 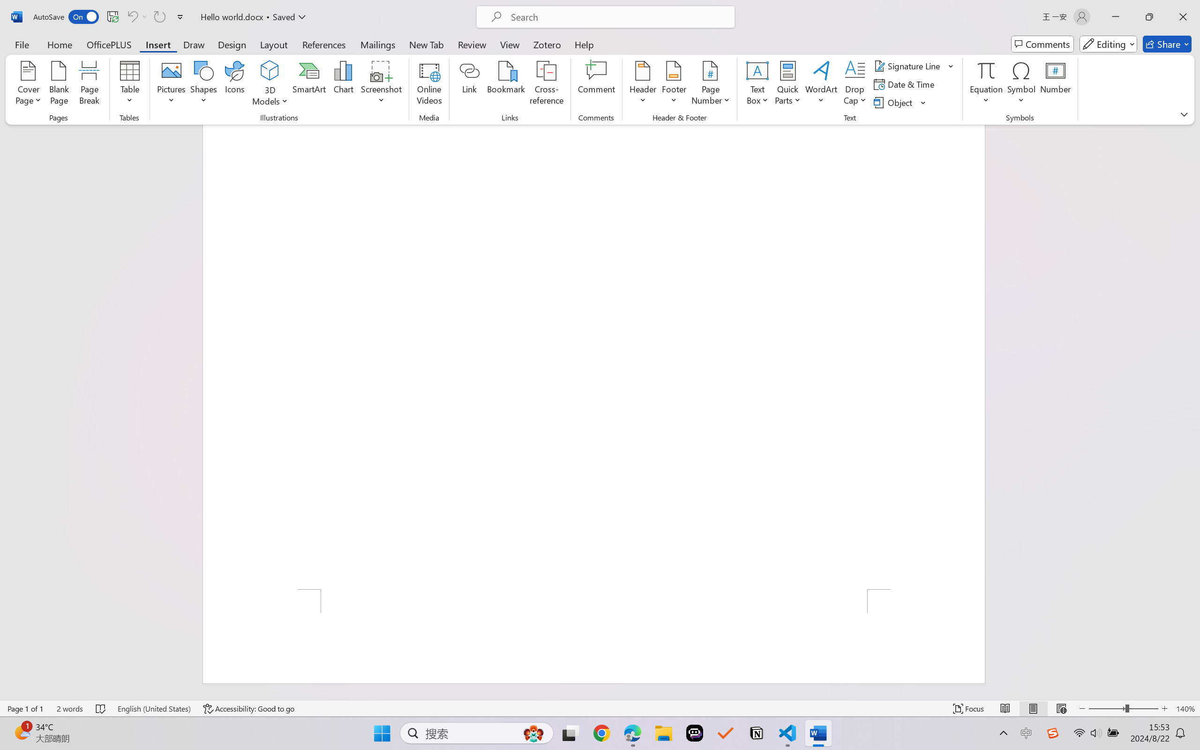 I want to click on OfficePLUS, so click(x=109, y=44).